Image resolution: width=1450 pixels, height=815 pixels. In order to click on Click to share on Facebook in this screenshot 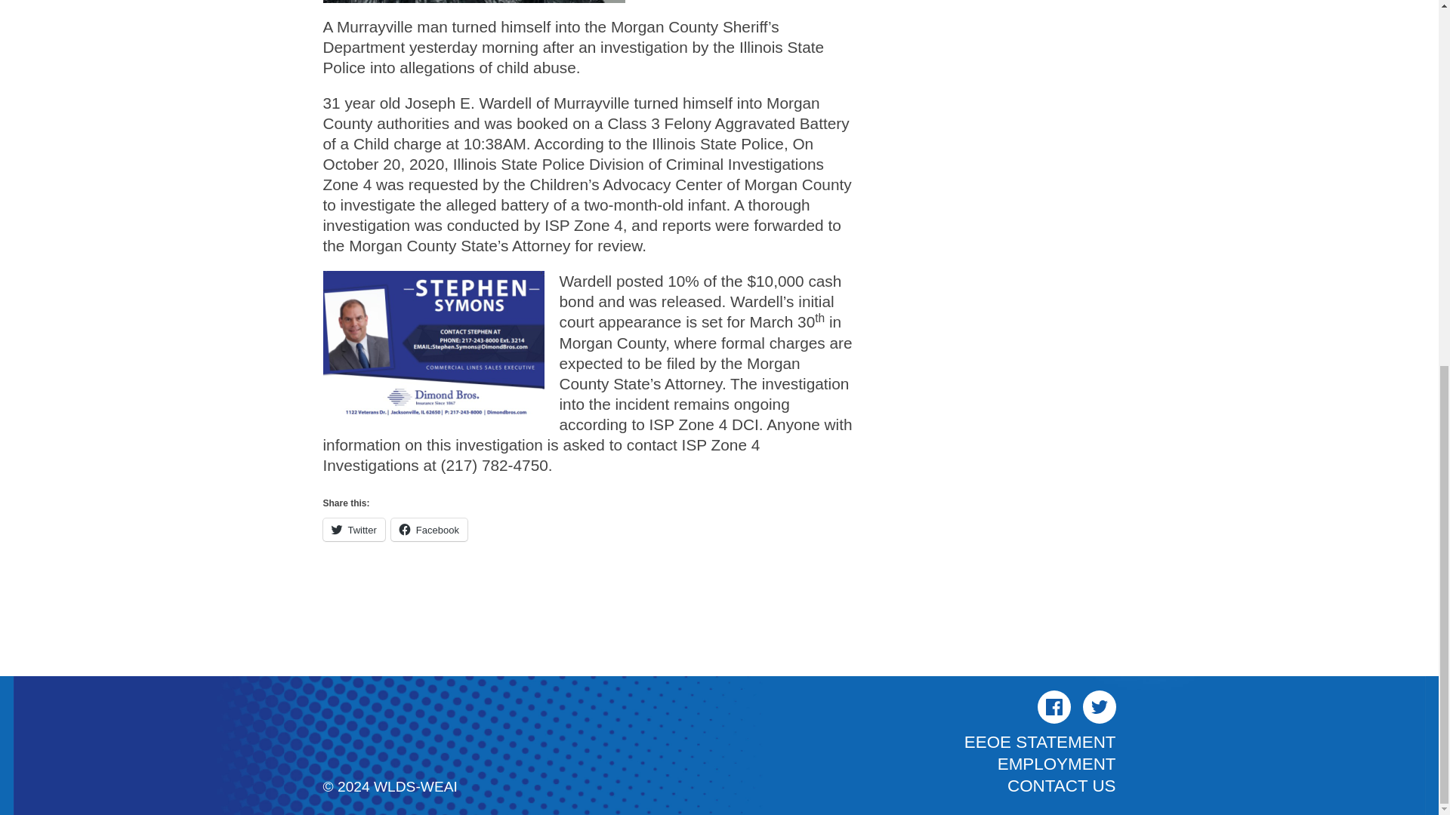, I will do `click(429, 530)`.